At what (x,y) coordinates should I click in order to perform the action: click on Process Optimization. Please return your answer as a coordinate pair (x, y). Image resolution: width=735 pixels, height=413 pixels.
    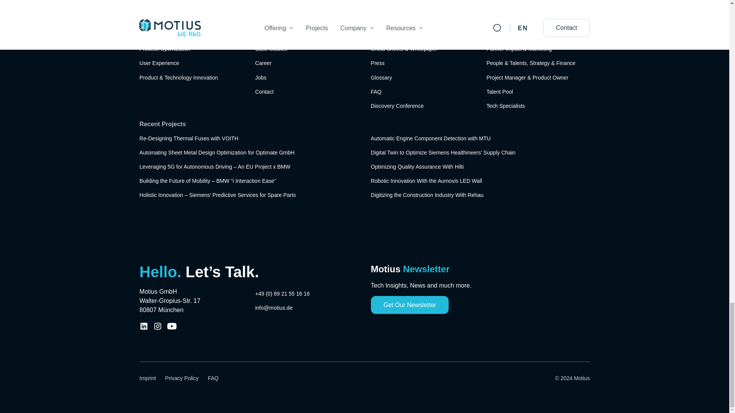
    Looking at the image, I should click on (165, 49).